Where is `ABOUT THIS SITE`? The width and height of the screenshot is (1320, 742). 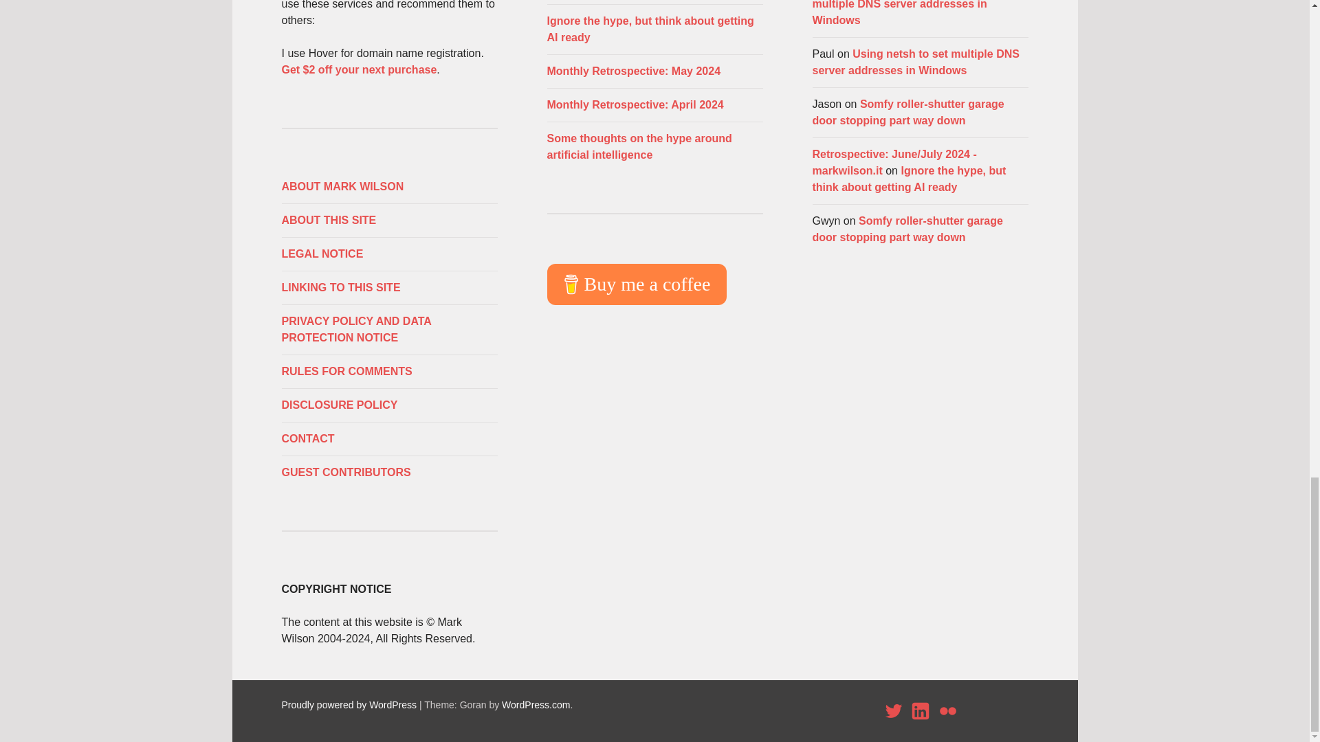 ABOUT THIS SITE is located at coordinates (389, 220).